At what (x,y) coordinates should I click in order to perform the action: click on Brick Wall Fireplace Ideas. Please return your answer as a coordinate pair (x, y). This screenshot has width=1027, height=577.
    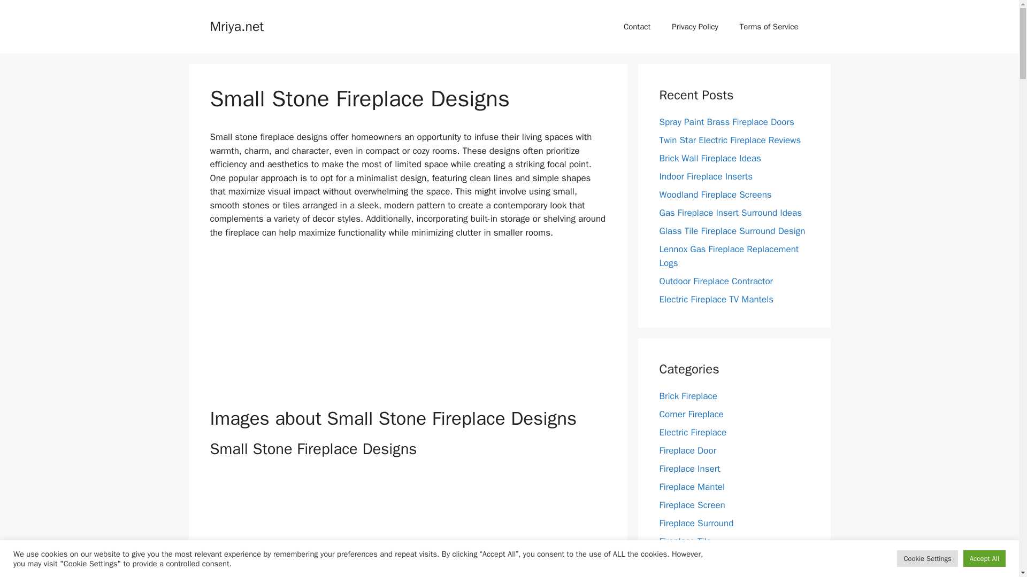
    Looking at the image, I should click on (710, 158).